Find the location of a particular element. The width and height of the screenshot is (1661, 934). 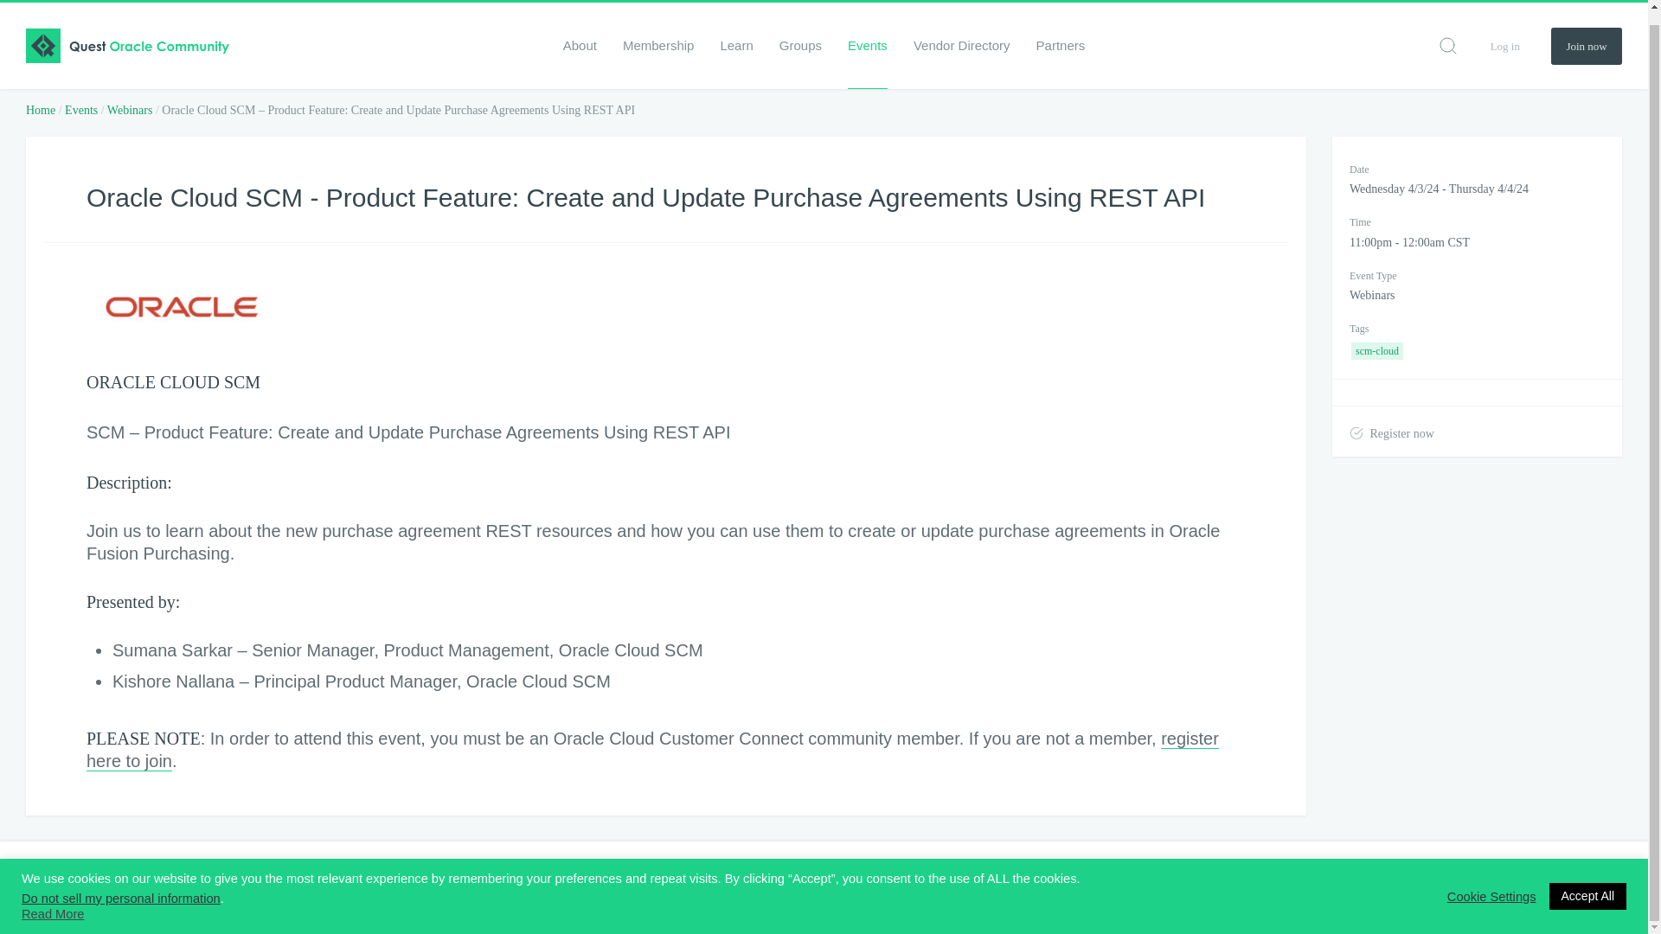

Learn is located at coordinates (735, 32).